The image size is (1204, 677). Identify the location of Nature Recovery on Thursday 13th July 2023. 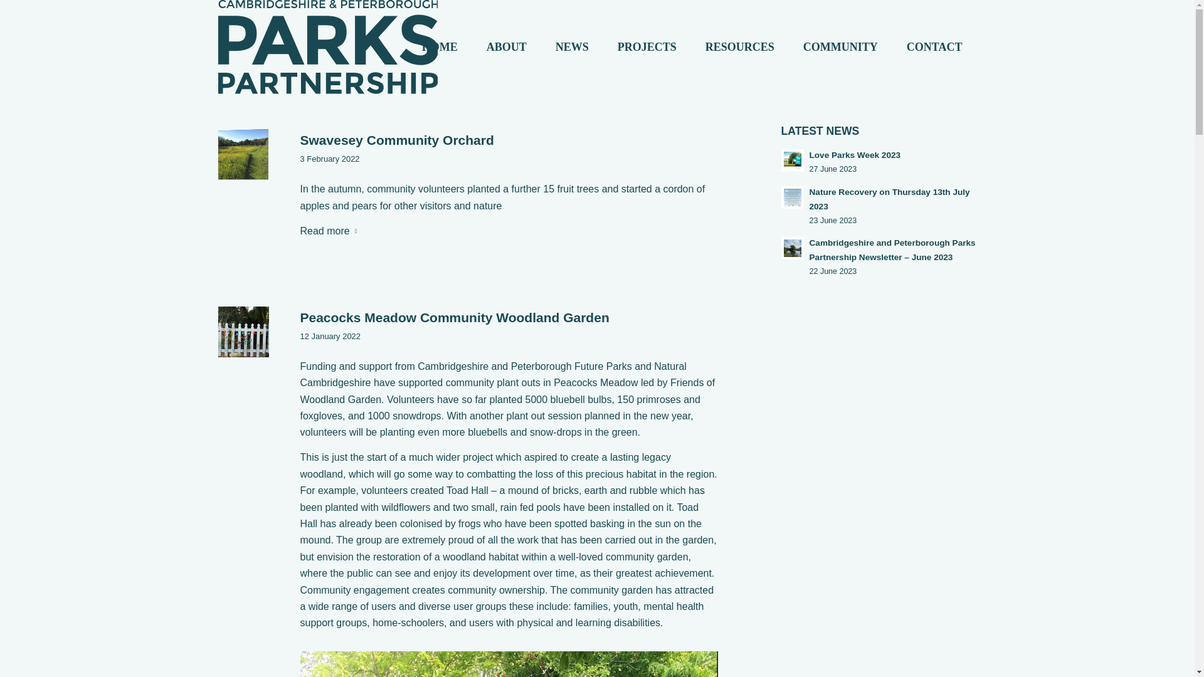
(243, 332).